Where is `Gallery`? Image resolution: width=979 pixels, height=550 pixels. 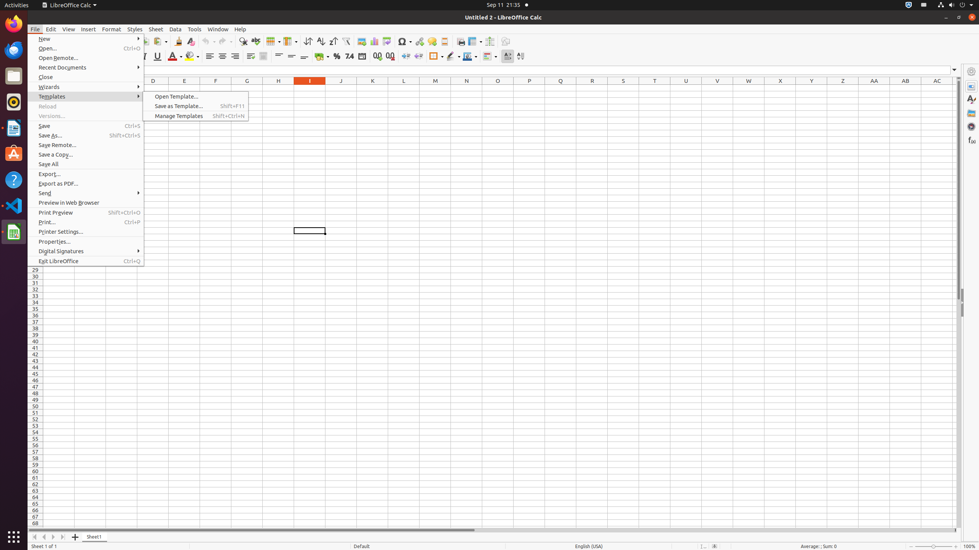
Gallery is located at coordinates (971, 113).